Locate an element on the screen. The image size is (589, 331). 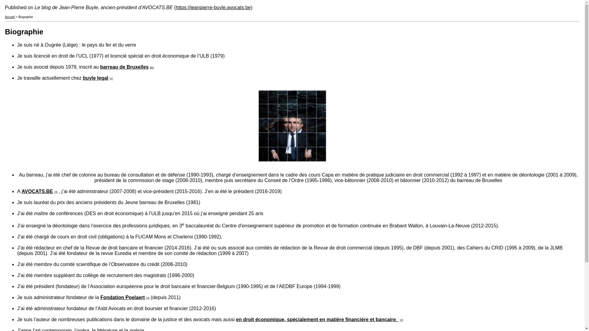
https://jeanpierre-buyle.avocats.be is located at coordinates (214, 7).